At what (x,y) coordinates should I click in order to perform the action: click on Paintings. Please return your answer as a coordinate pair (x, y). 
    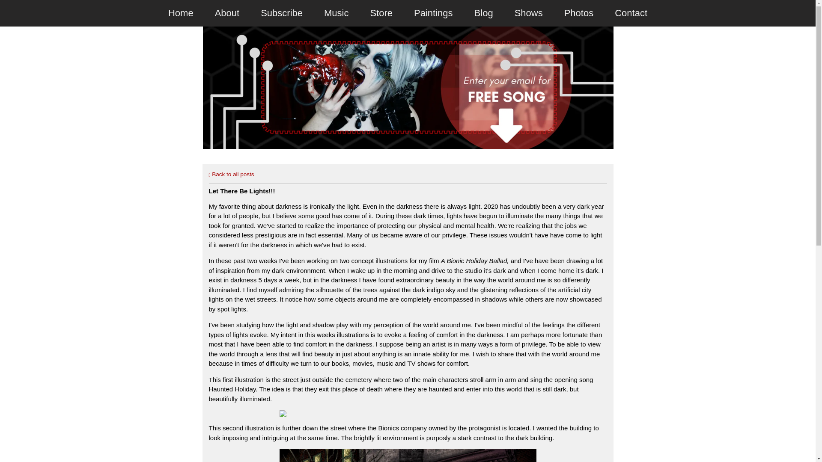
    Looking at the image, I should click on (433, 13).